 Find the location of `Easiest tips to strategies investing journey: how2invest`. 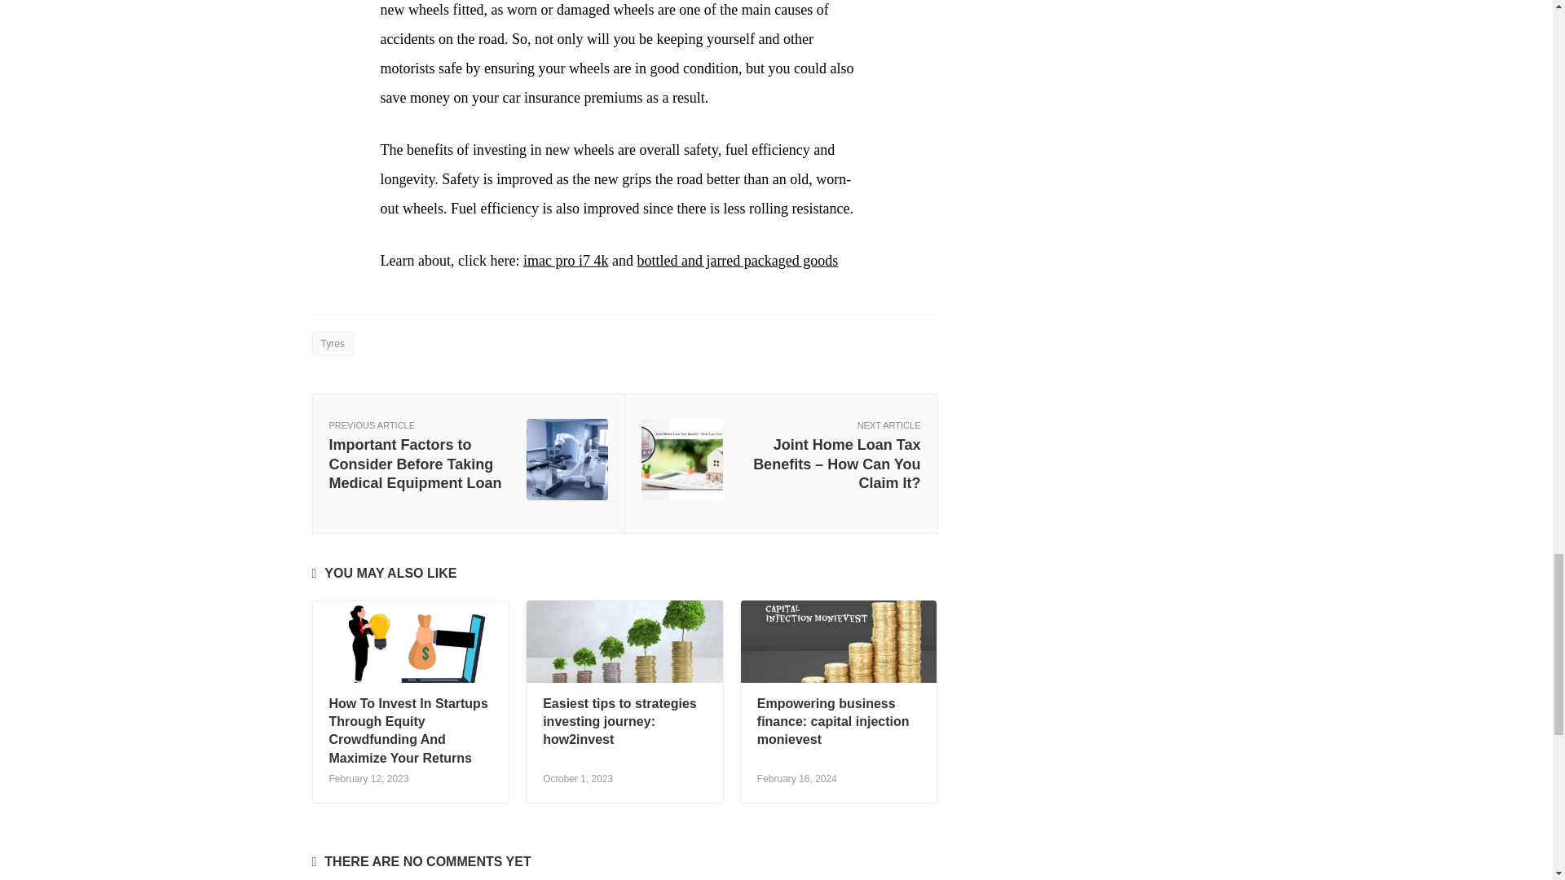

Easiest tips to strategies investing journey: how2invest is located at coordinates (619, 722).